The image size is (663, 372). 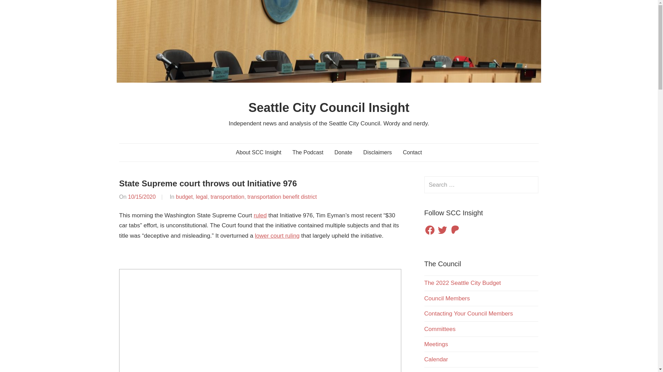 I want to click on About SCC Insight, so click(x=258, y=152).